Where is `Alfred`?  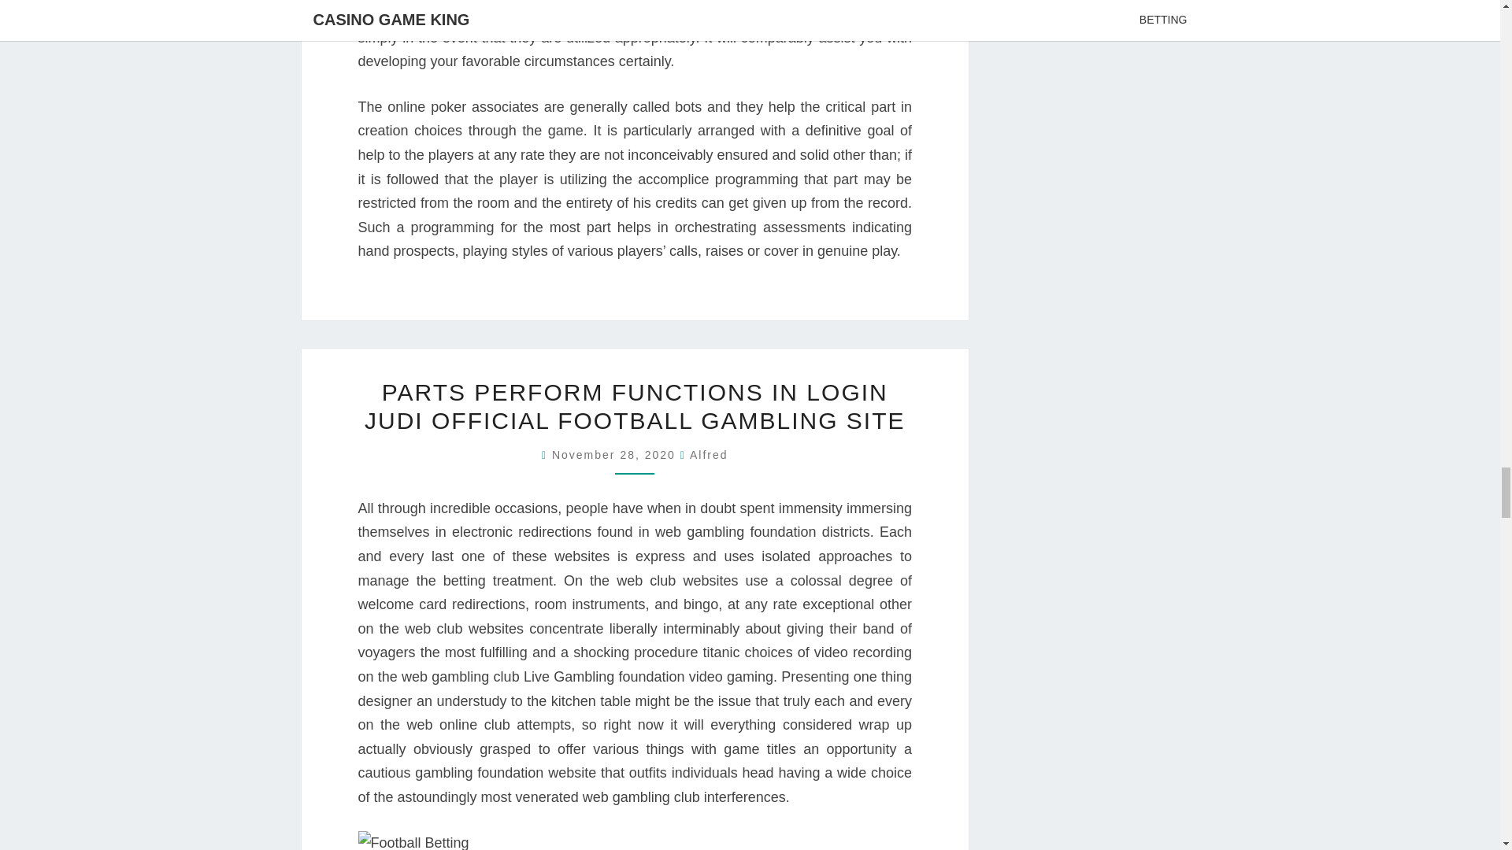 Alfred is located at coordinates (709, 455).